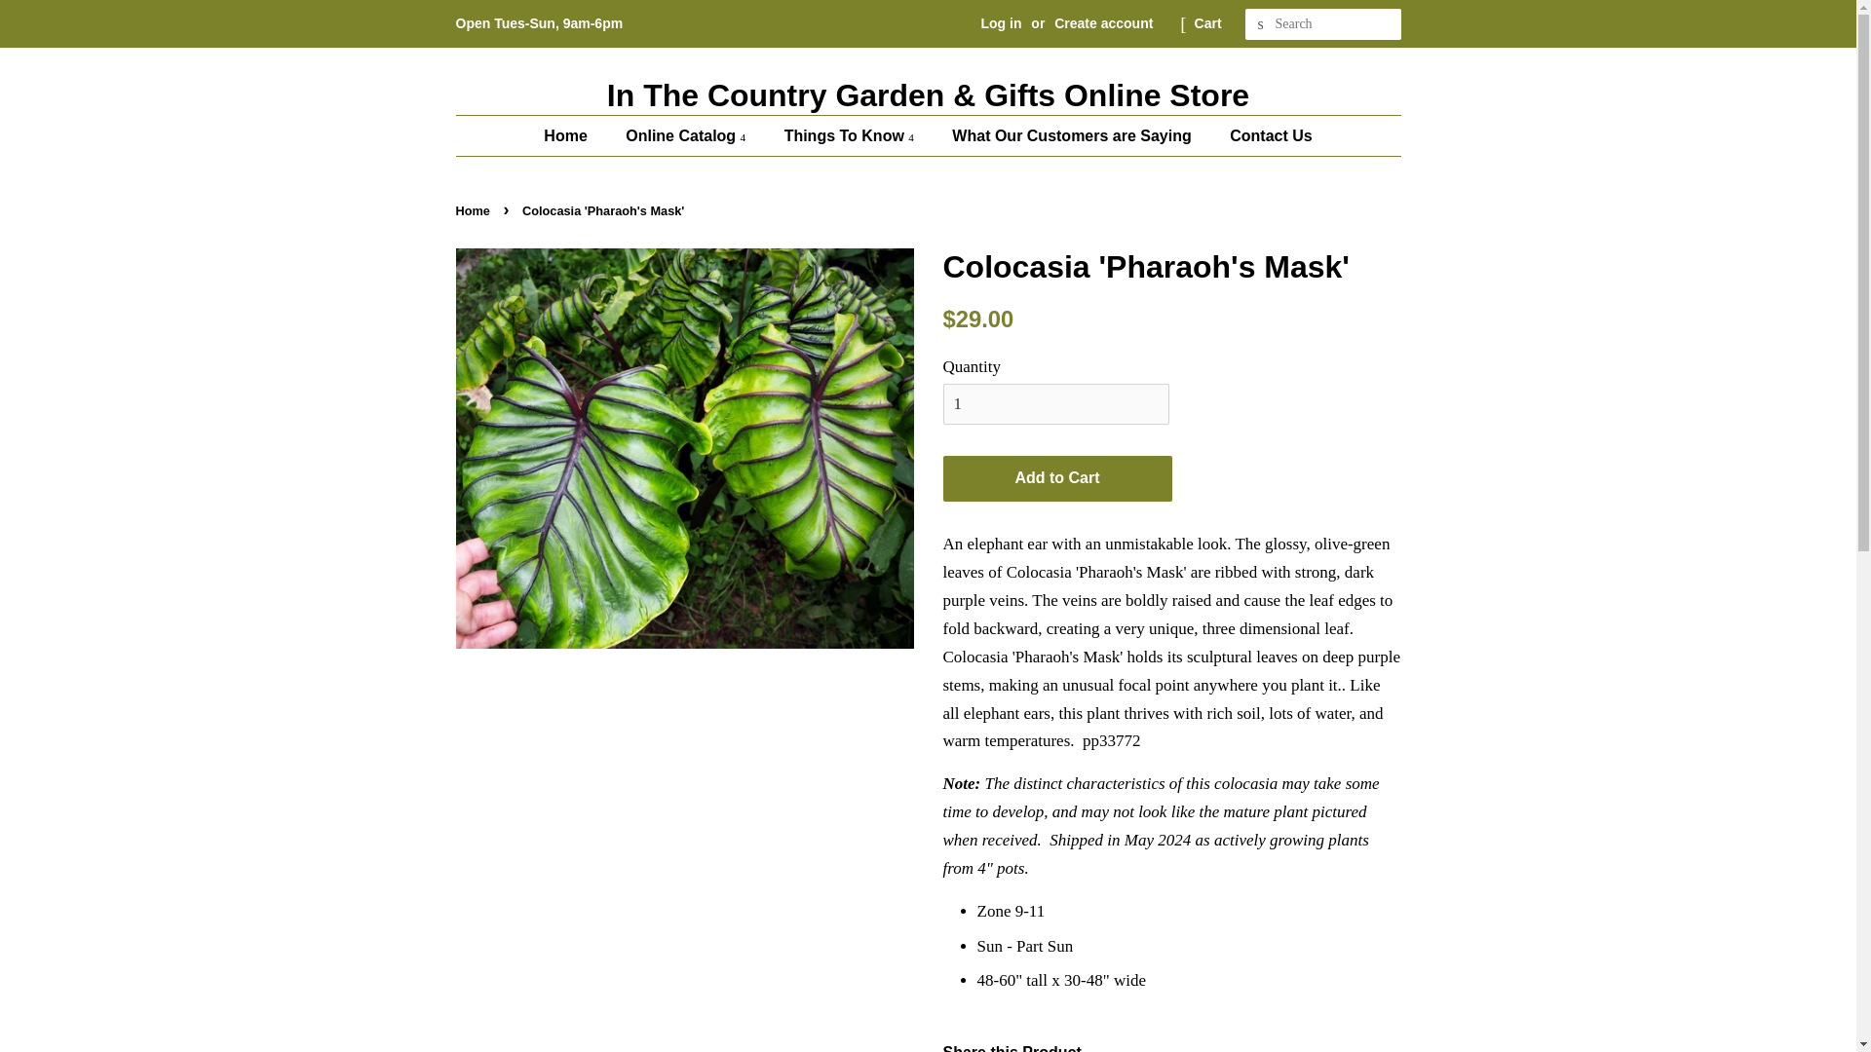  Describe the element at coordinates (1001, 23) in the screenshot. I see `Log in` at that location.